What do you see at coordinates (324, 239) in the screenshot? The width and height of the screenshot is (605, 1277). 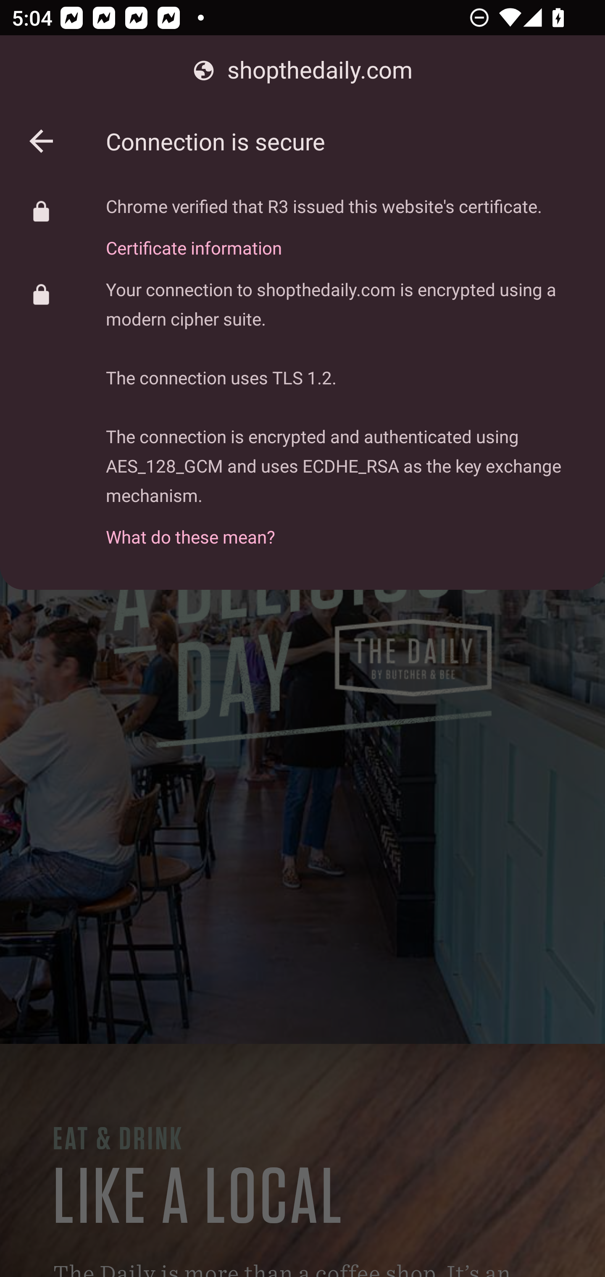 I see `Certificate information` at bounding box center [324, 239].